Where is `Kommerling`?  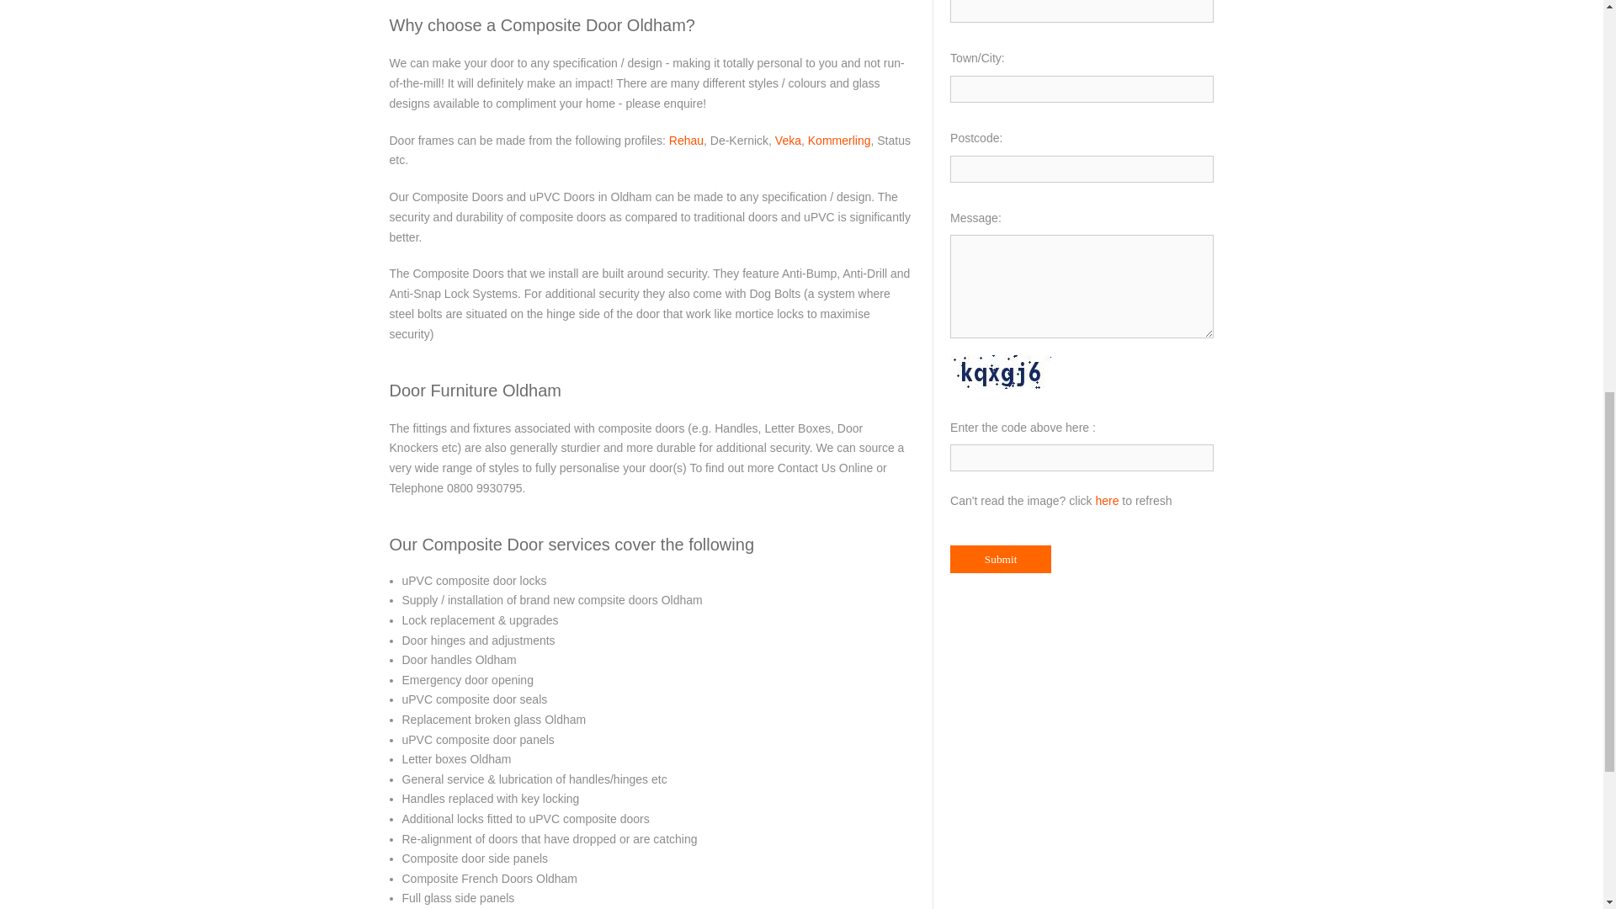 Kommerling is located at coordinates (839, 139).